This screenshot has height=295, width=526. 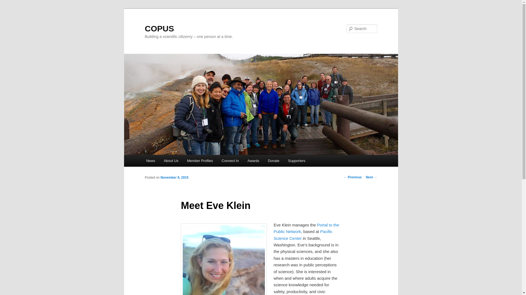 I want to click on Portal to the Public Network, so click(x=306, y=228).